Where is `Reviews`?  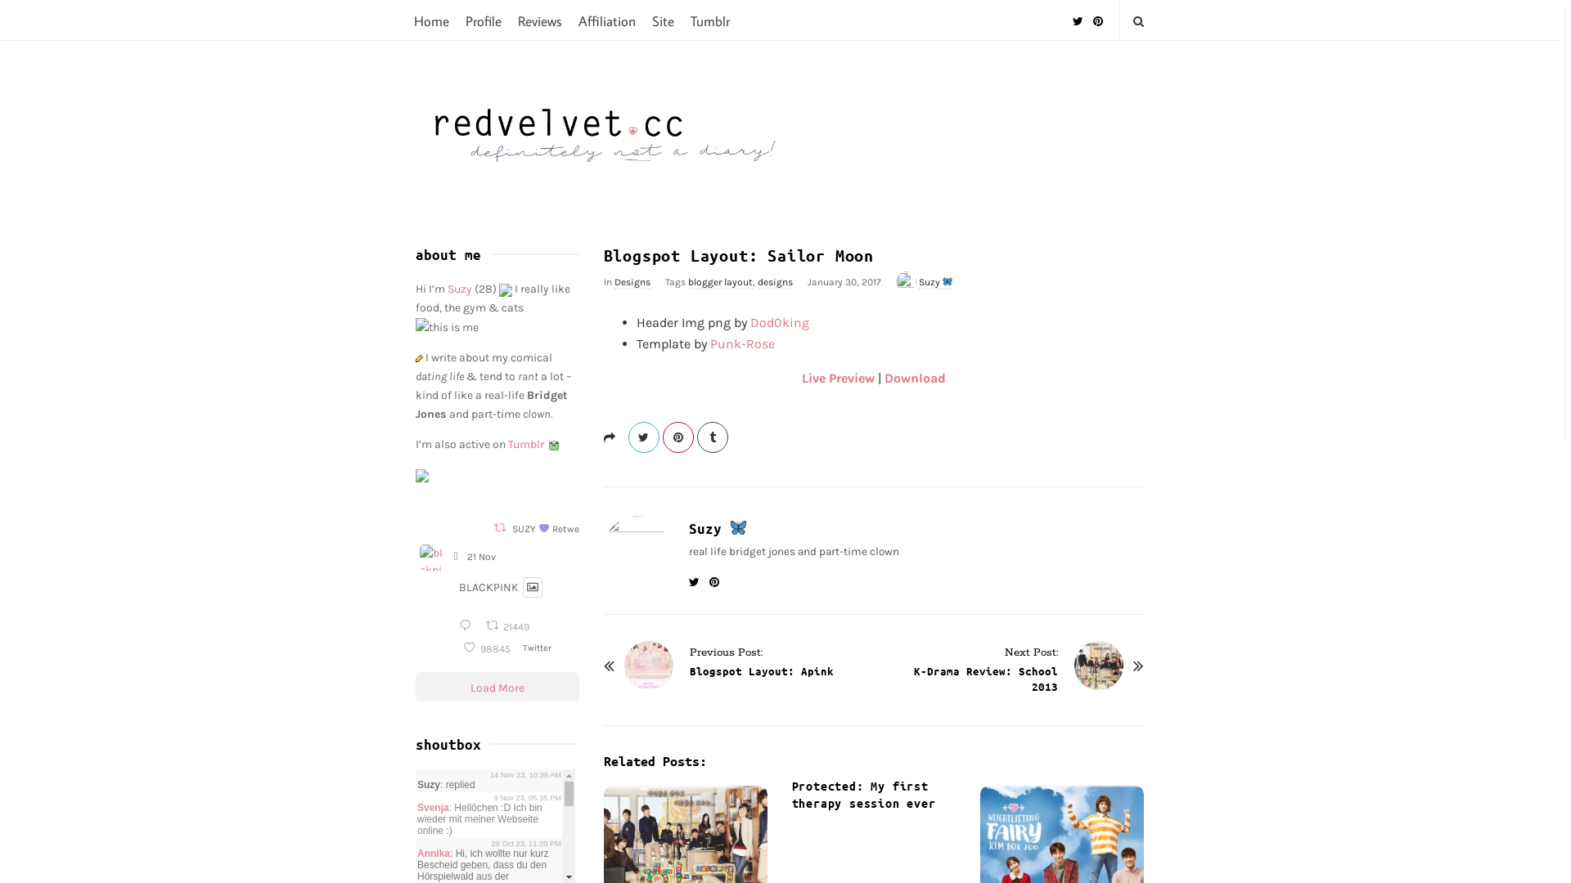 Reviews is located at coordinates (539, 20).